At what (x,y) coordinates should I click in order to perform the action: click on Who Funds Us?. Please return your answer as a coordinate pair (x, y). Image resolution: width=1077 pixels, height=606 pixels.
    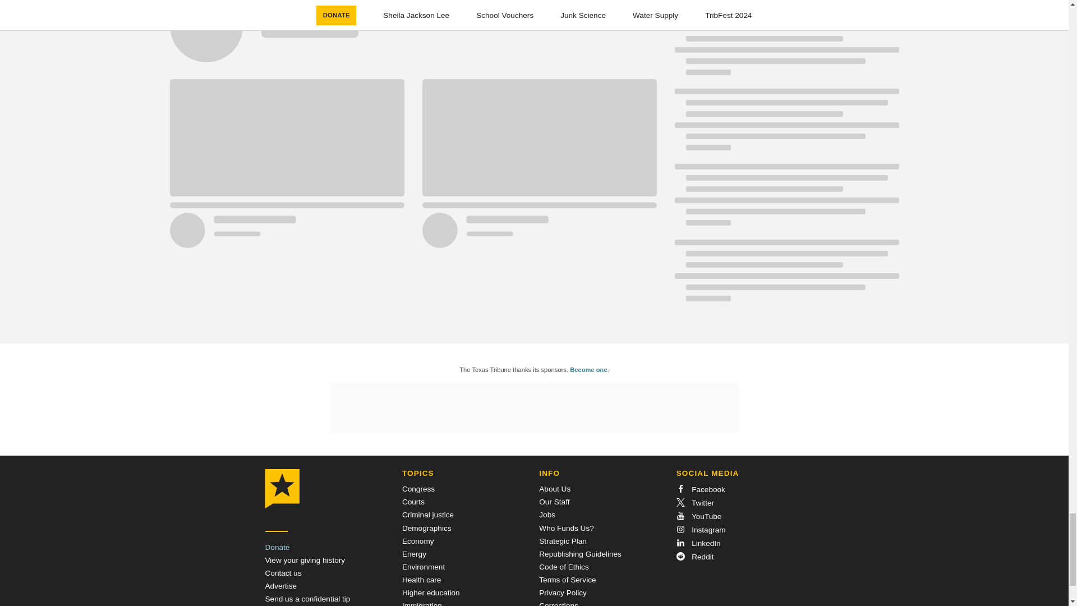
    Looking at the image, I should click on (566, 529).